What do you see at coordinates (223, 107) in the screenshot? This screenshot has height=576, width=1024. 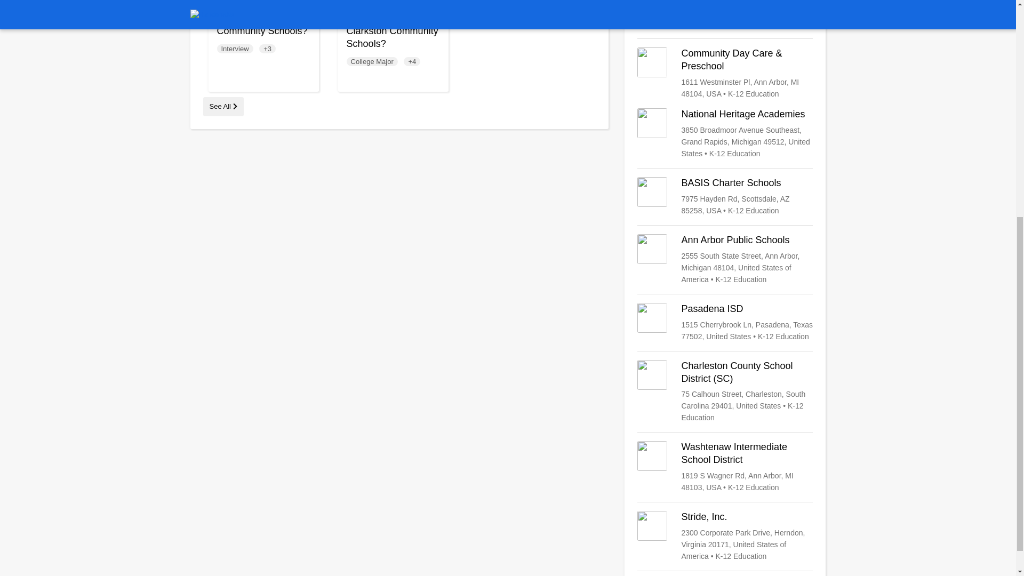 I see `See All` at bounding box center [223, 107].